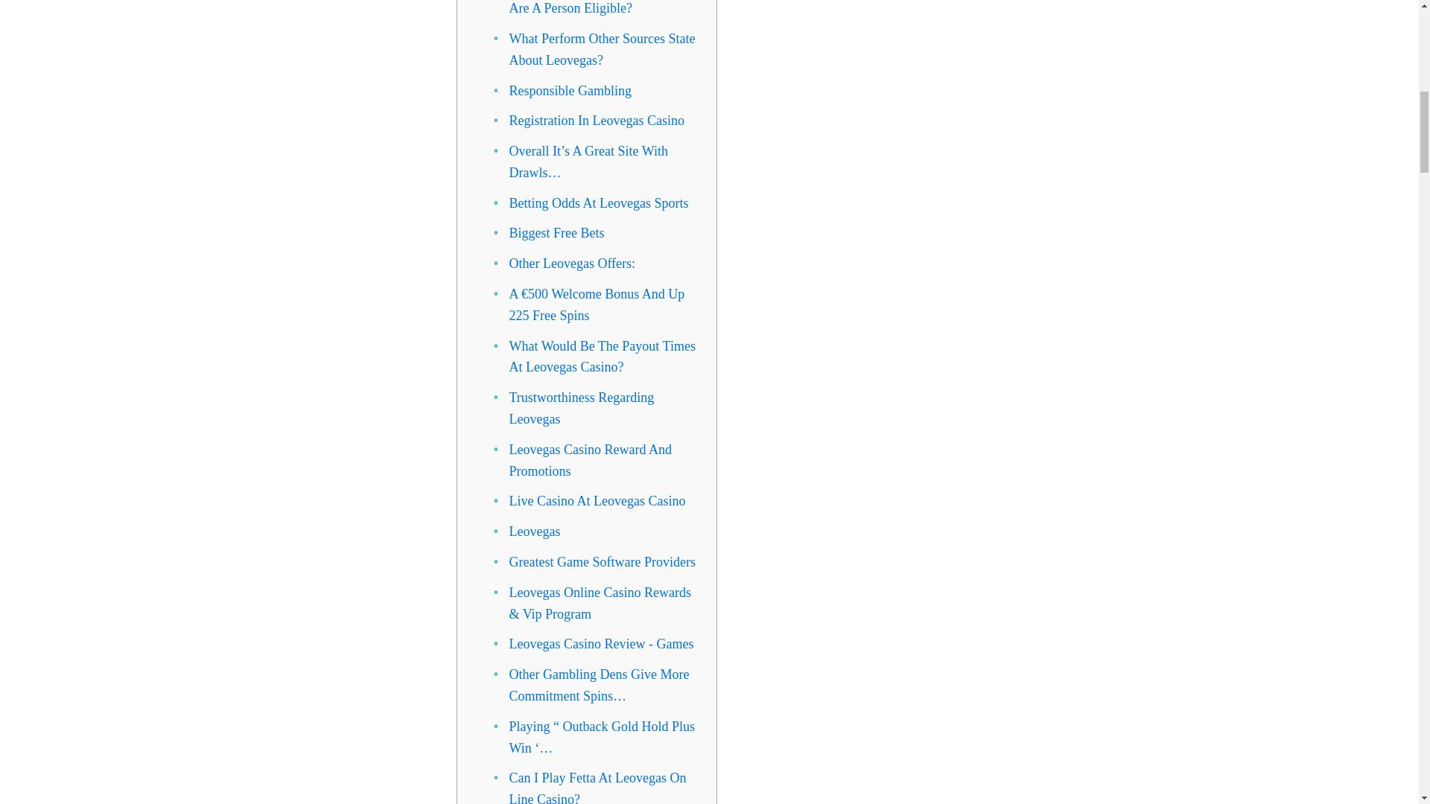  Describe the element at coordinates (599, 202) in the screenshot. I see `Betting Odds At Leovegas Sports` at that location.